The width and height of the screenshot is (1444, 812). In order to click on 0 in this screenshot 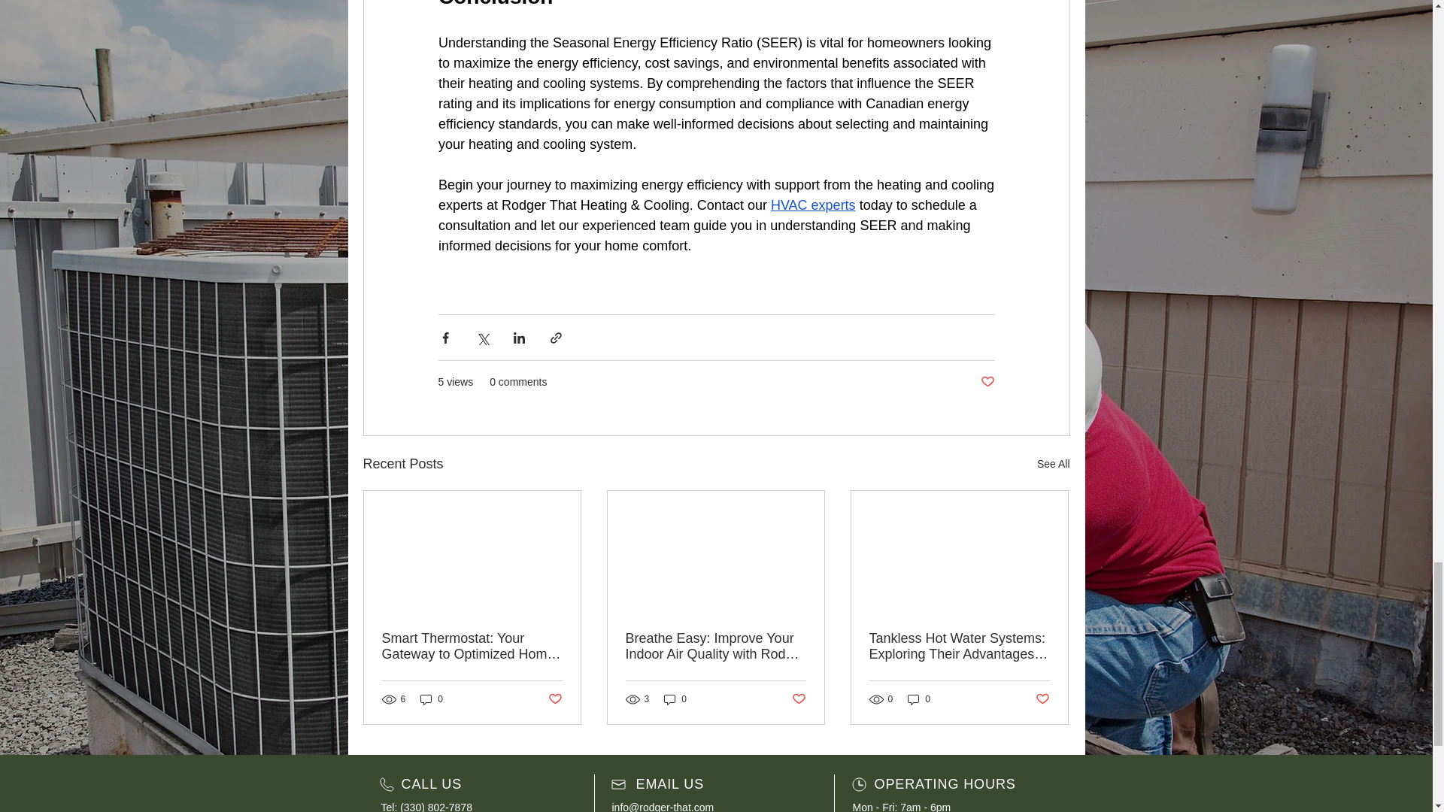, I will do `click(919, 698)`.